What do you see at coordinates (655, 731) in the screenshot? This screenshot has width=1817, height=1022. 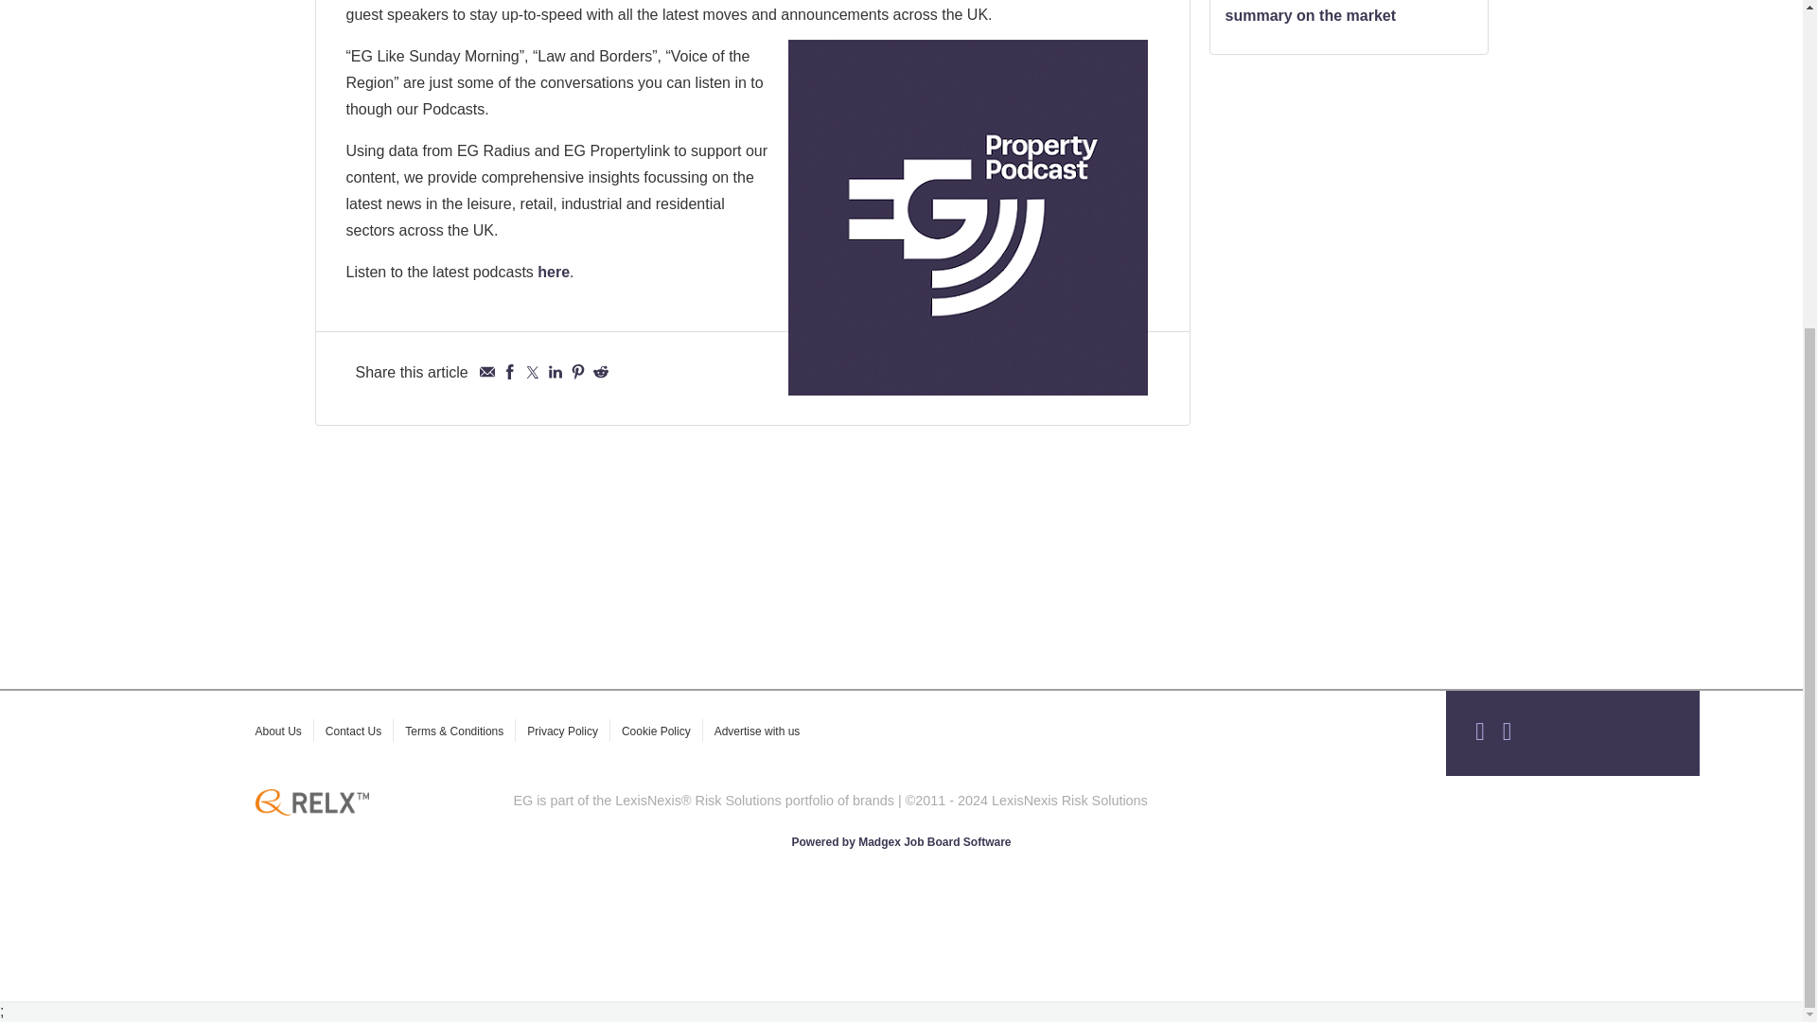 I see `Cookie Policy` at bounding box center [655, 731].